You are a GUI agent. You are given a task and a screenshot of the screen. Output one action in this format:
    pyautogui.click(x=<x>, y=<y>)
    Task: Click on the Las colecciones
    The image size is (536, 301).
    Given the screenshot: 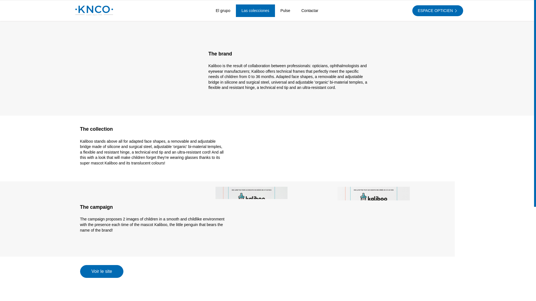 What is the action you would take?
    pyautogui.click(x=255, y=11)
    